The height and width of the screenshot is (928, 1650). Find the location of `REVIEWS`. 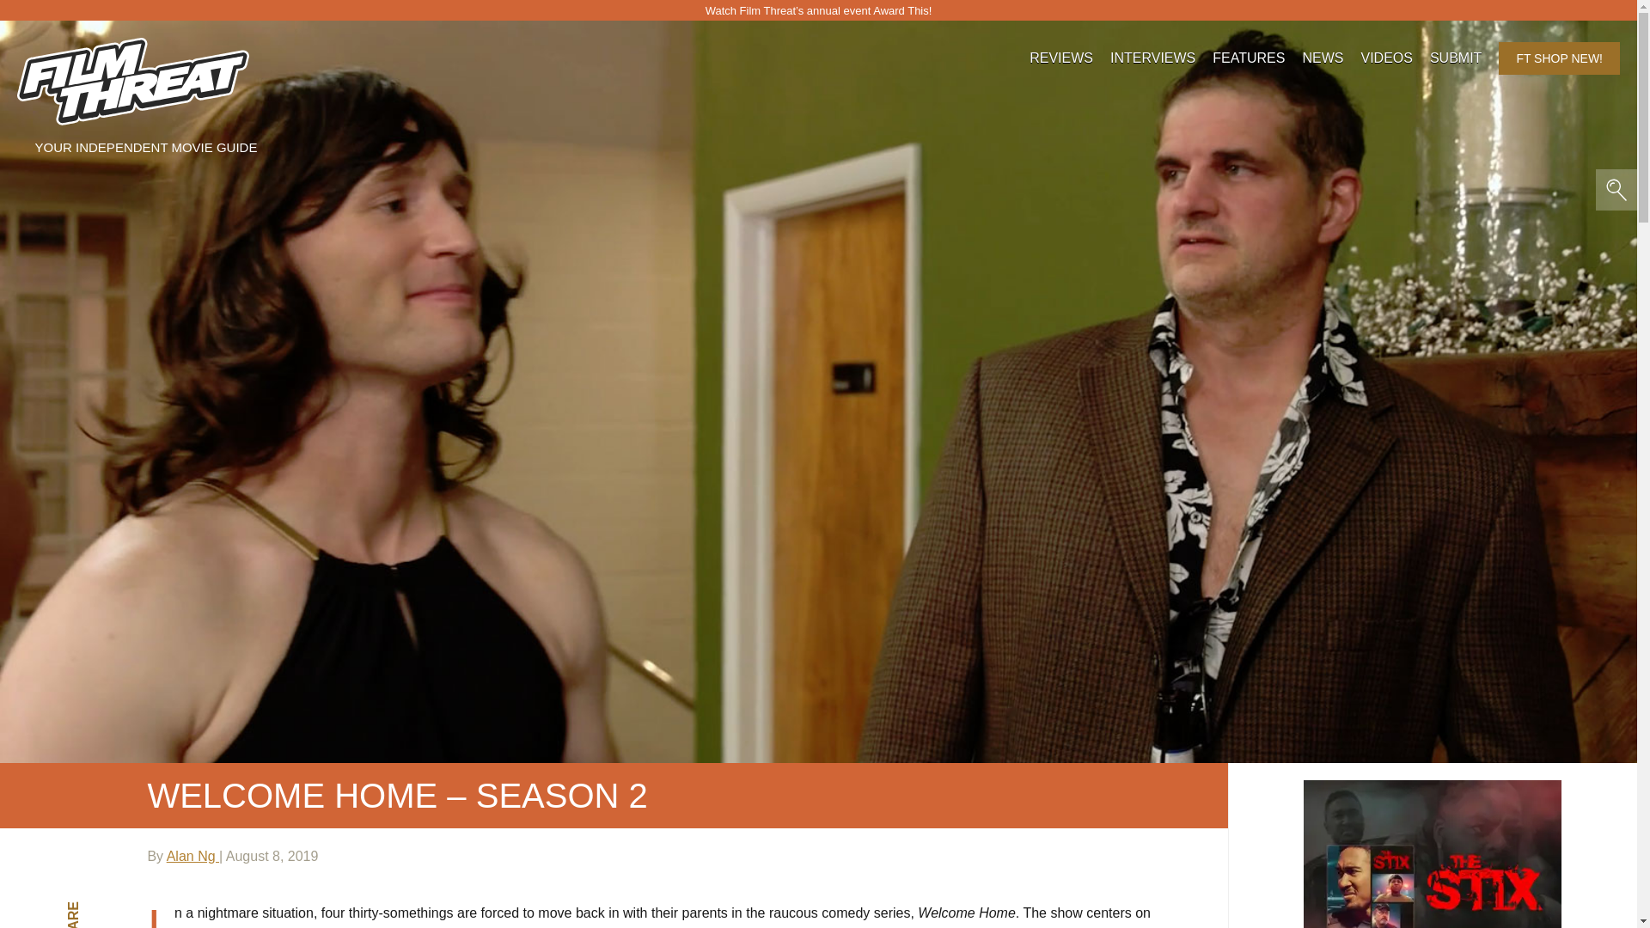

REVIEWS is located at coordinates (1060, 58).